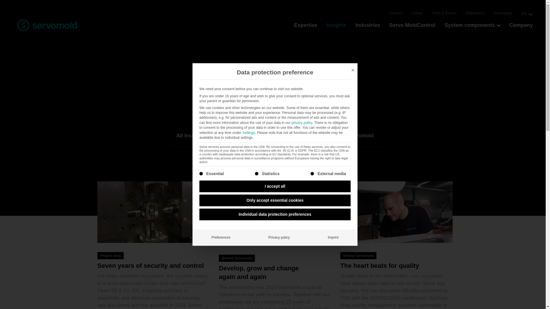 Image resolution: width=550 pixels, height=309 pixels. What do you see at coordinates (503, 13) in the screenshot?
I see `Downloads` at bounding box center [503, 13].